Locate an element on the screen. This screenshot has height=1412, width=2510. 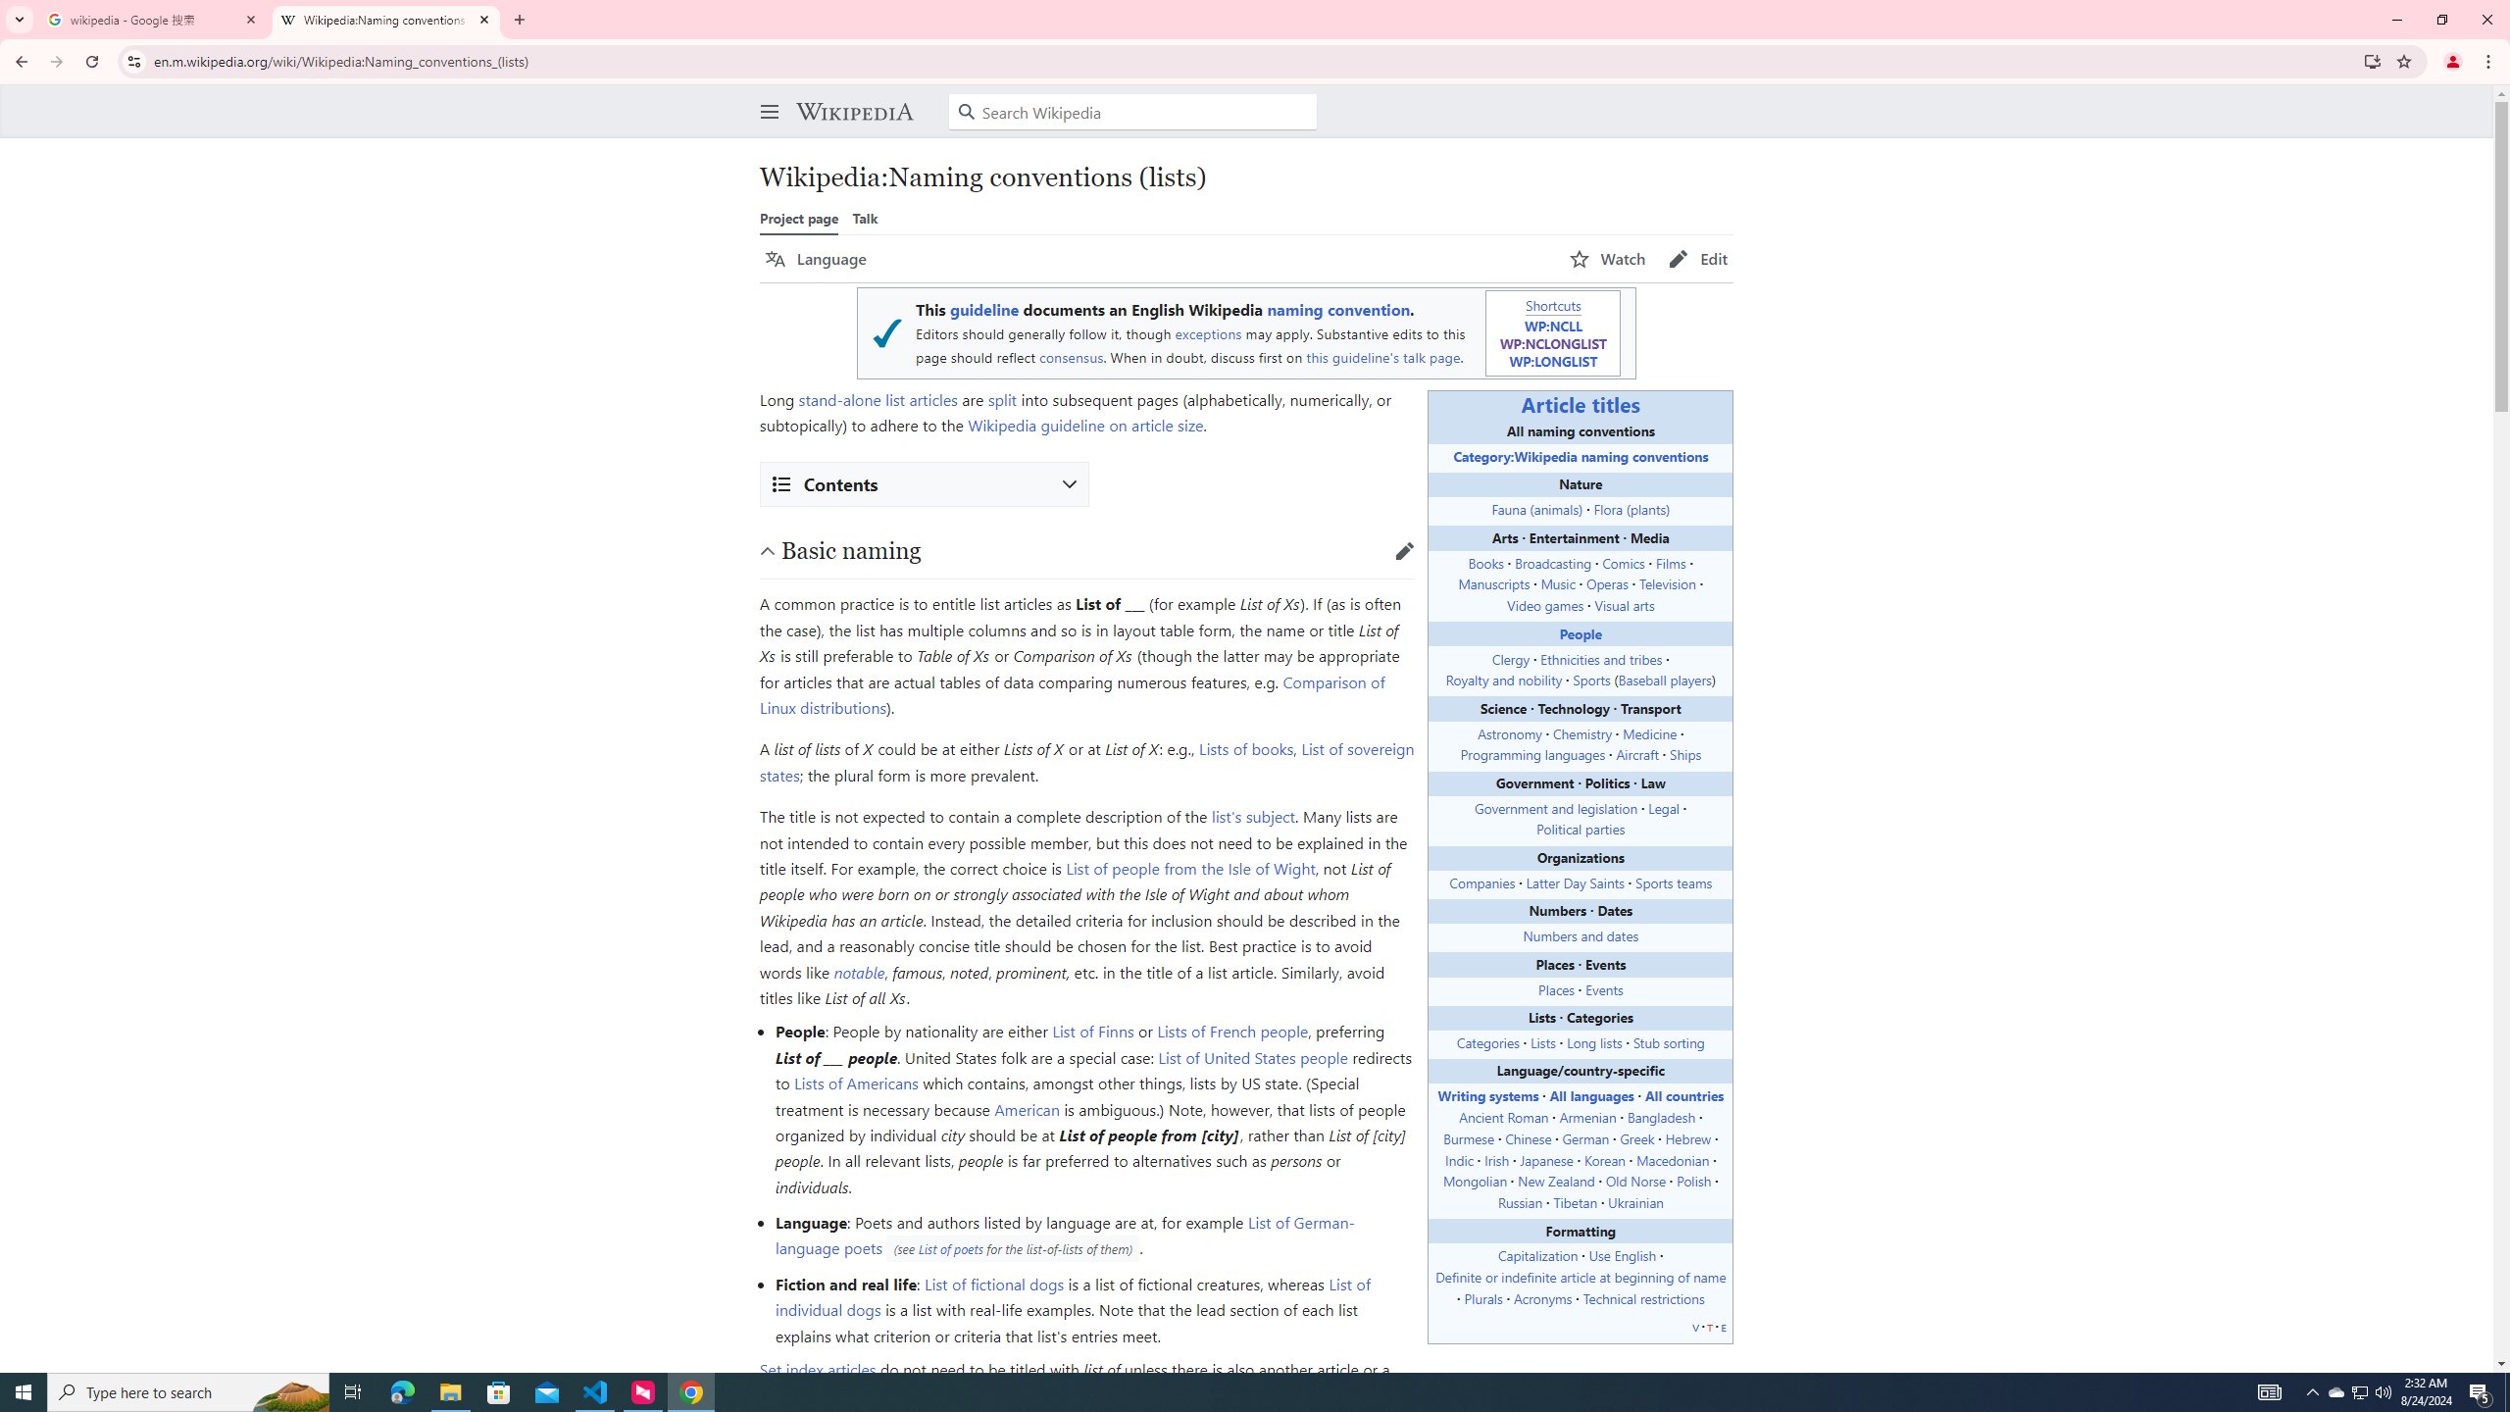
Films is located at coordinates (1671, 563).